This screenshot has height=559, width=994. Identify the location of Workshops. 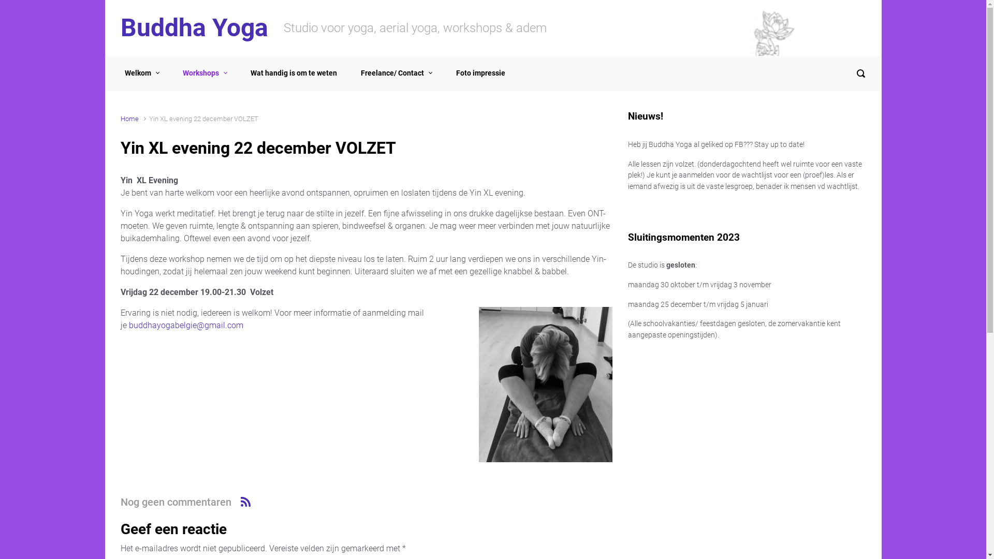
(205, 73).